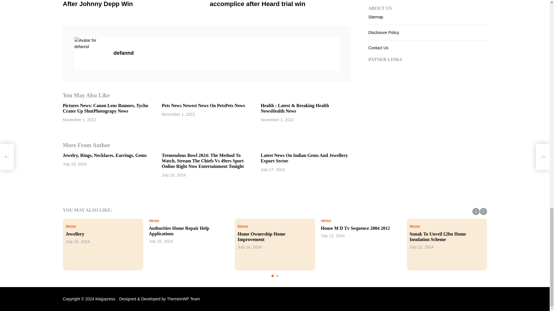 This screenshot has width=554, height=311. I want to click on defannd, so click(226, 53).